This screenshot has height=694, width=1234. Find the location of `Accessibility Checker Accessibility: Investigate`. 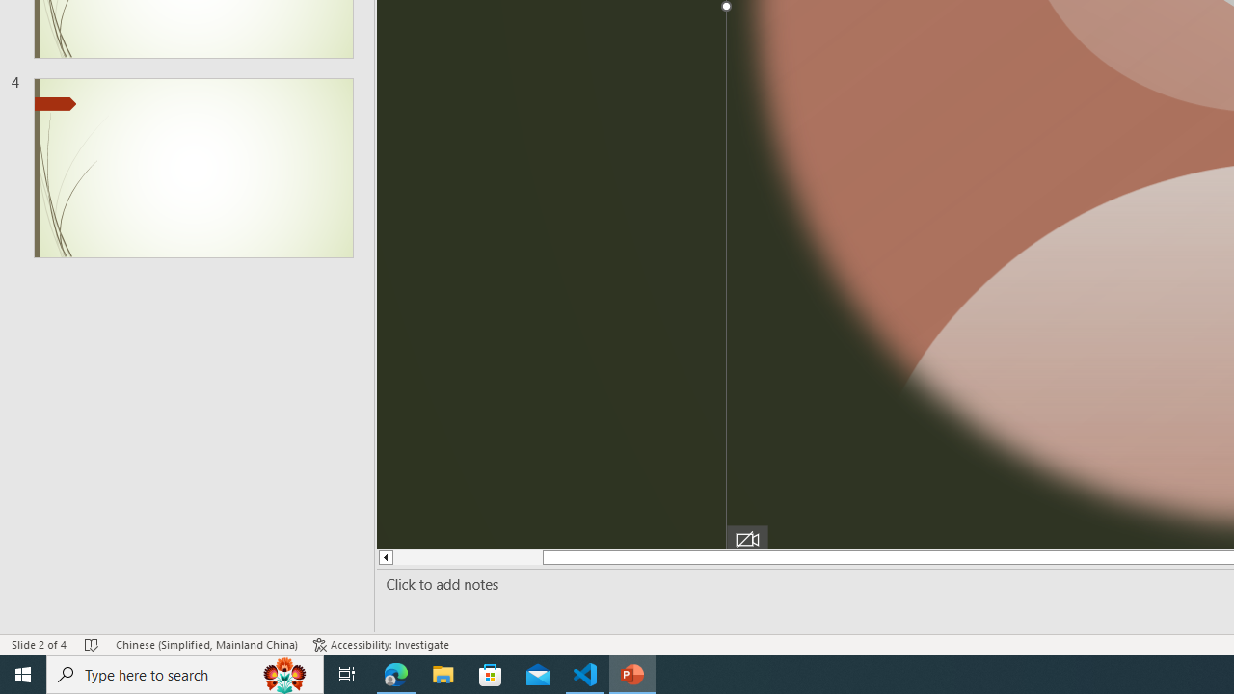

Accessibility Checker Accessibility: Investigate is located at coordinates (381, 644).